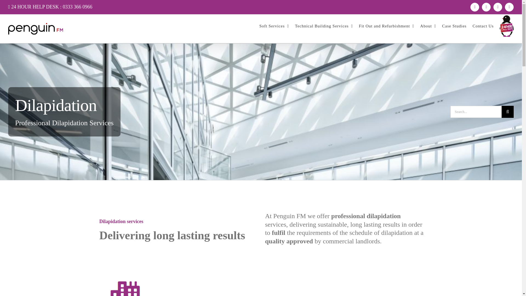  What do you see at coordinates (483, 26) in the screenshot?
I see `Contact Us` at bounding box center [483, 26].